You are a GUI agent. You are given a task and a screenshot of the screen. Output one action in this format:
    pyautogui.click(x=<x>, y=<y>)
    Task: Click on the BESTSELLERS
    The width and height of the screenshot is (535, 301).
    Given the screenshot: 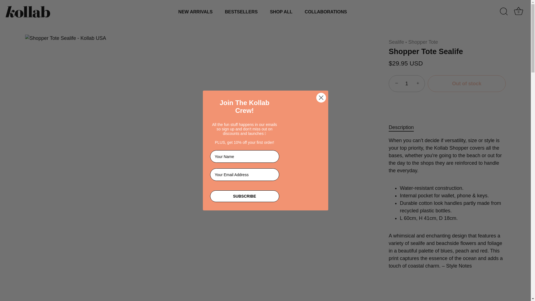 What is the action you would take?
    pyautogui.click(x=241, y=11)
    